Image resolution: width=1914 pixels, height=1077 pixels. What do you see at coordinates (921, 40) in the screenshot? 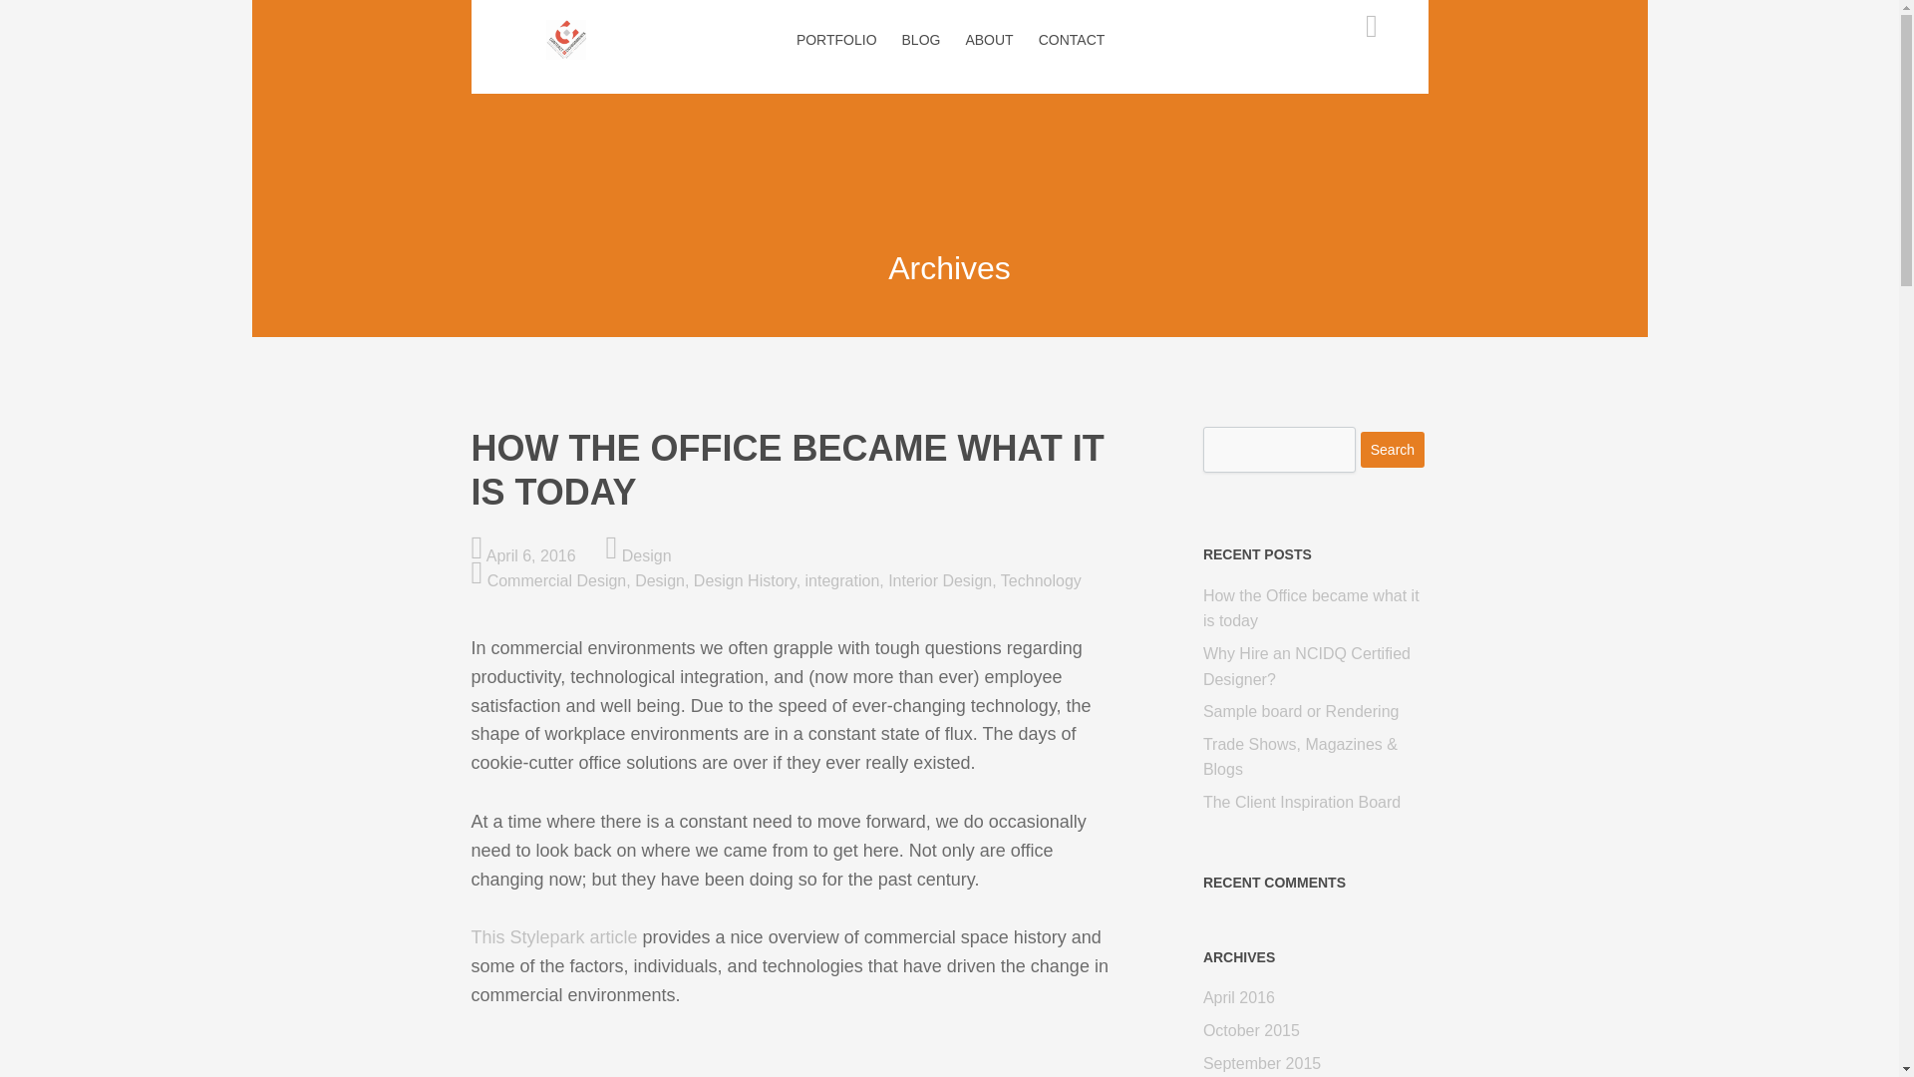
I see `BLOG` at bounding box center [921, 40].